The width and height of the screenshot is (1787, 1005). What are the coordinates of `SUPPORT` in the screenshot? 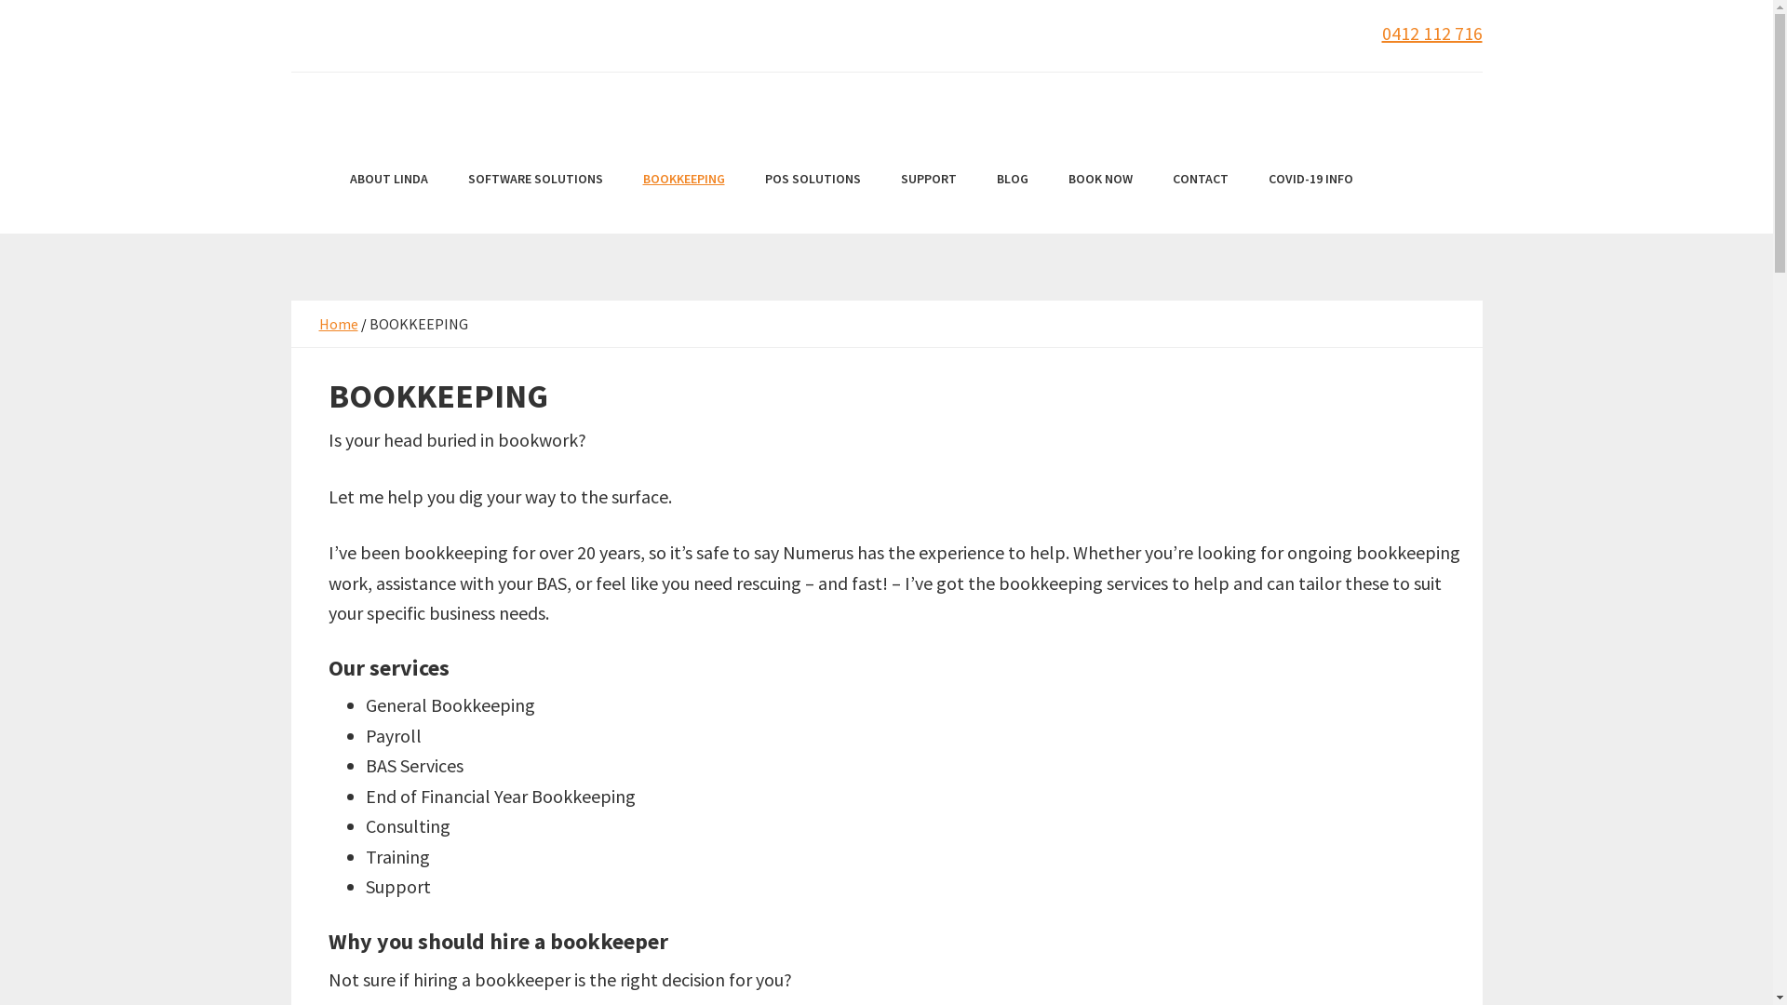 It's located at (929, 178).